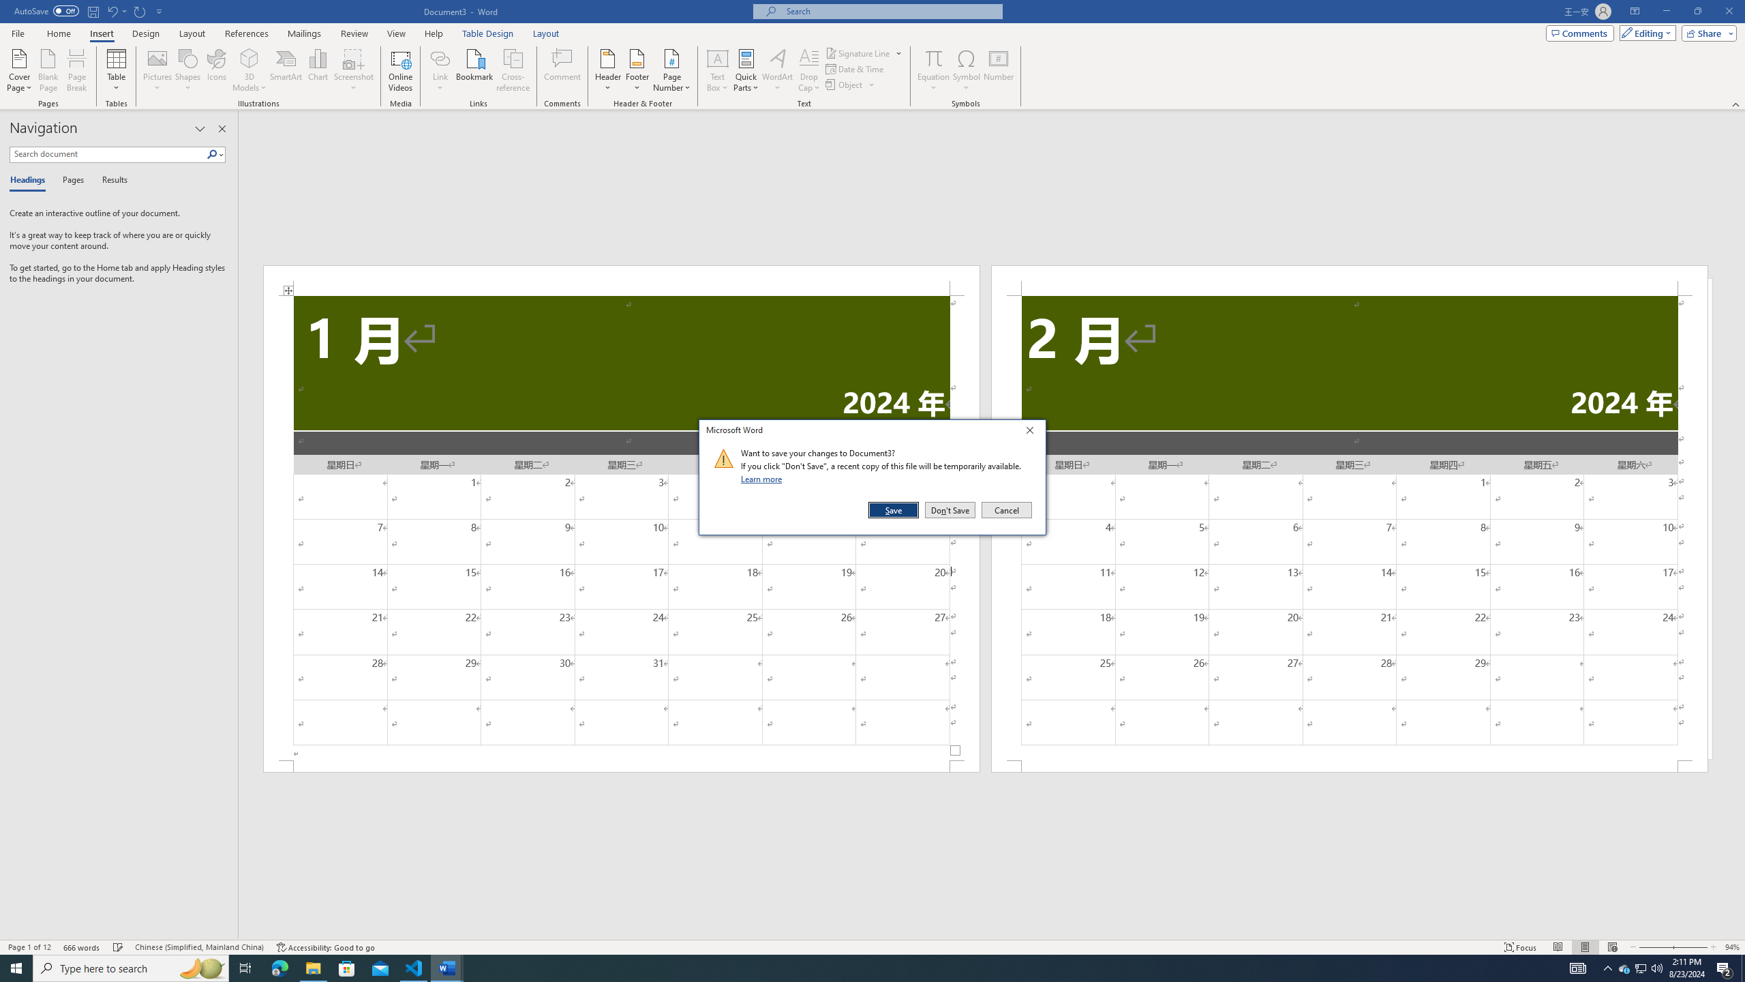 The width and height of the screenshot is (1745, 982). What do you see at coordinates (347, 968) in the screenshot?
I see `Microsoft Store` at bounding box center [347, 968].